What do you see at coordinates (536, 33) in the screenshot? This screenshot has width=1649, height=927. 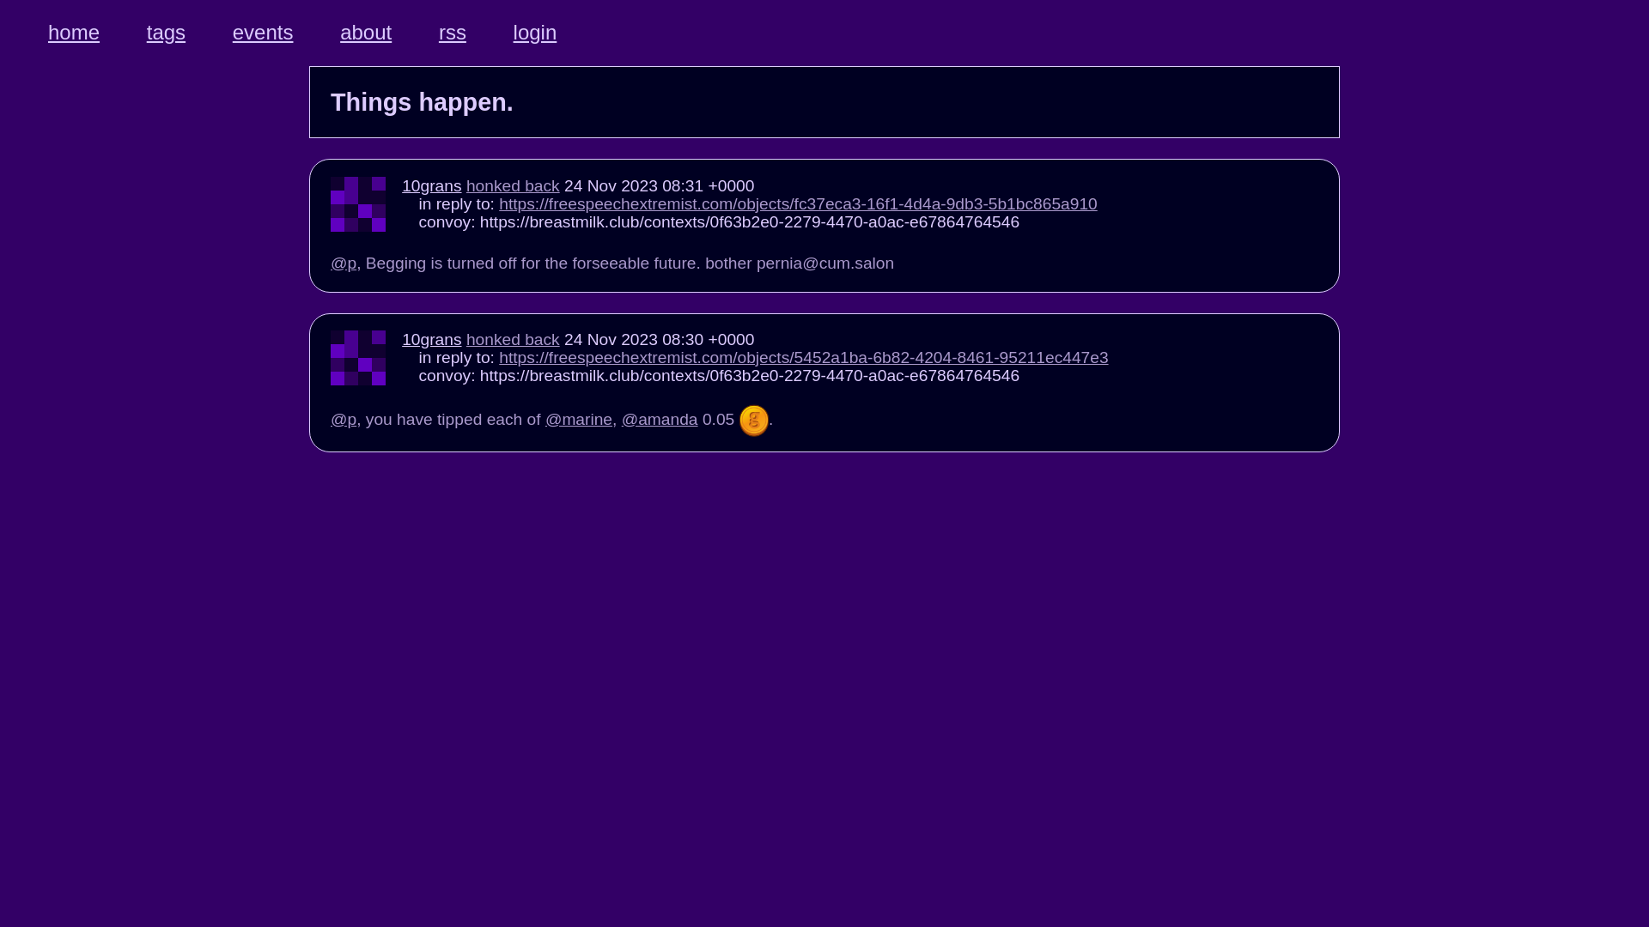 I see `login` at bounding box center [536, 33].